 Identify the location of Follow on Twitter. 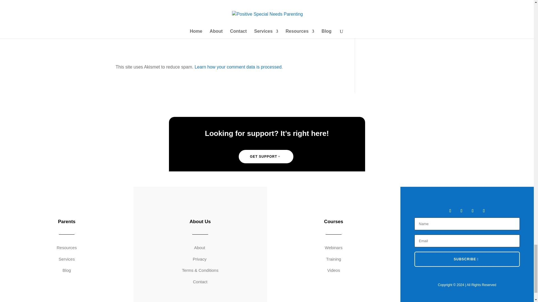
(461, 211).